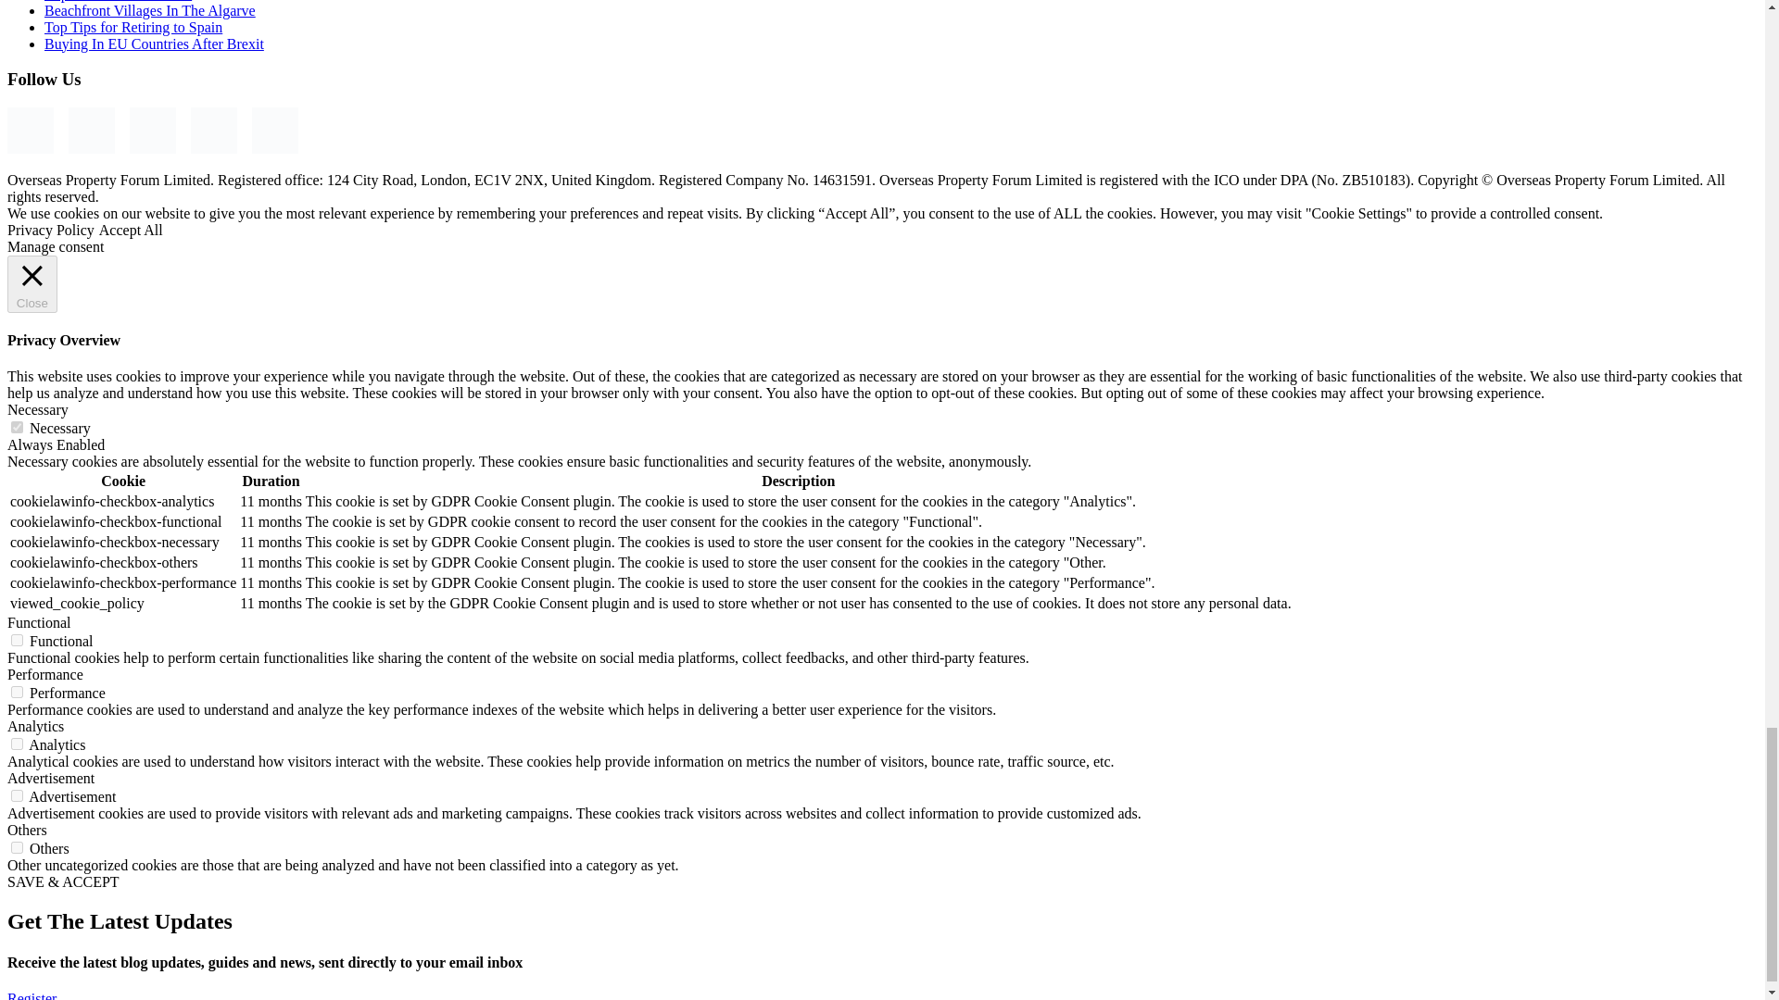 The image size is (1779, 1000). Describe the element at coordinates (30, 130) in the screenshot. I see `Facebook` at that location.